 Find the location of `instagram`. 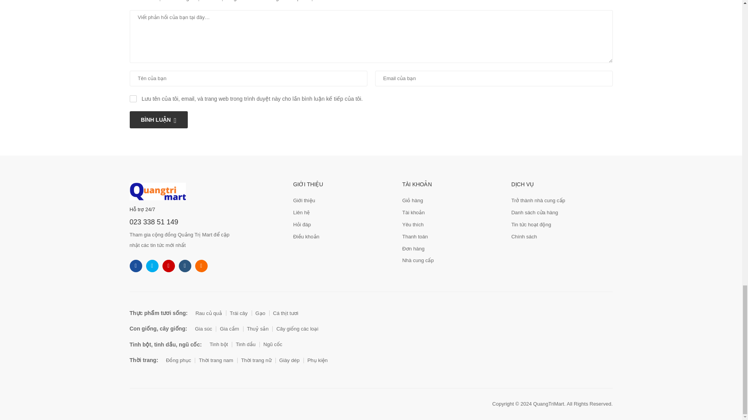

instagram is located at coordinates (168, 266).